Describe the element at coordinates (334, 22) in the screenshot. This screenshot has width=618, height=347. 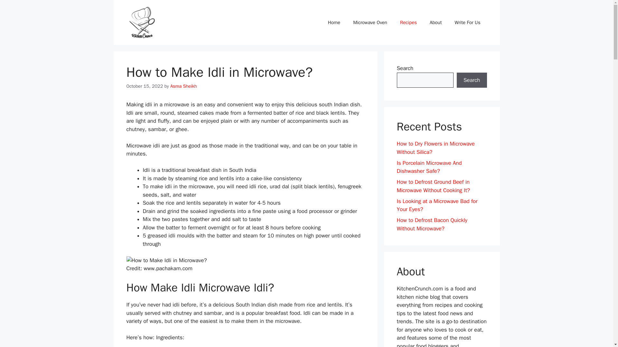
I see `Home` at that location.